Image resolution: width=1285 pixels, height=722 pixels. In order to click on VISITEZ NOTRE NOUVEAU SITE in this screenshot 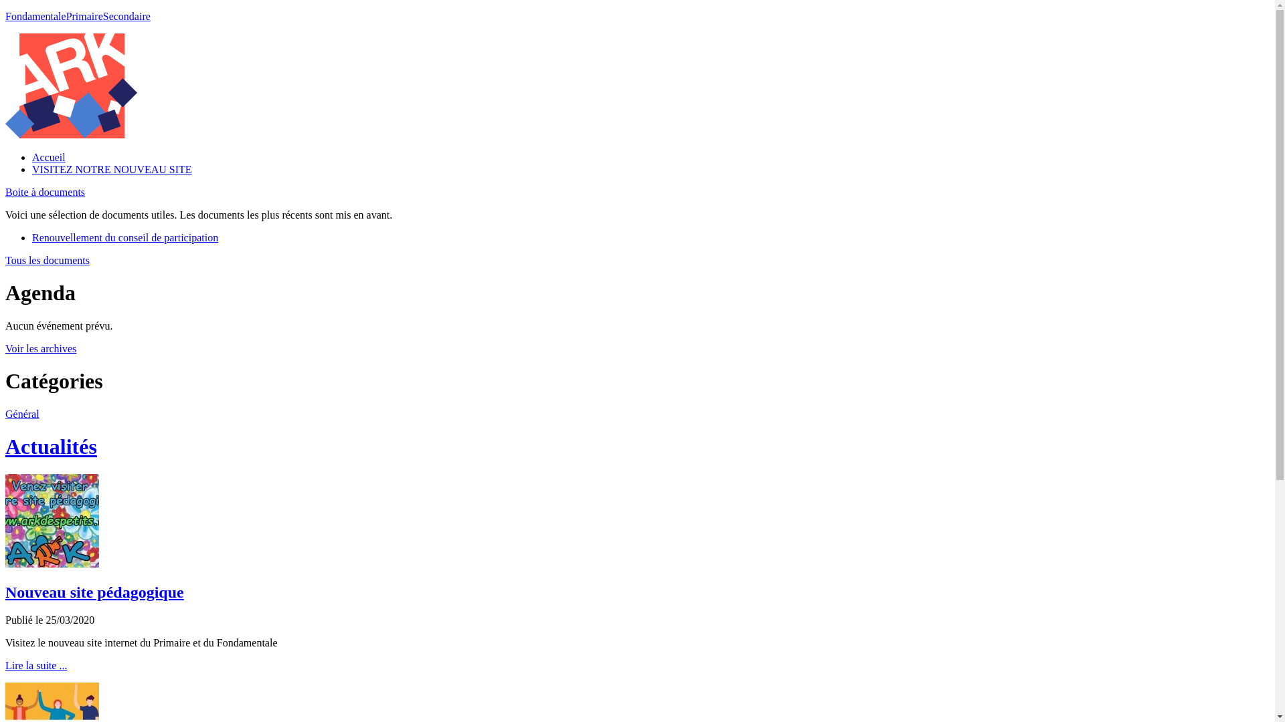, I will do `click(112, 170)`.